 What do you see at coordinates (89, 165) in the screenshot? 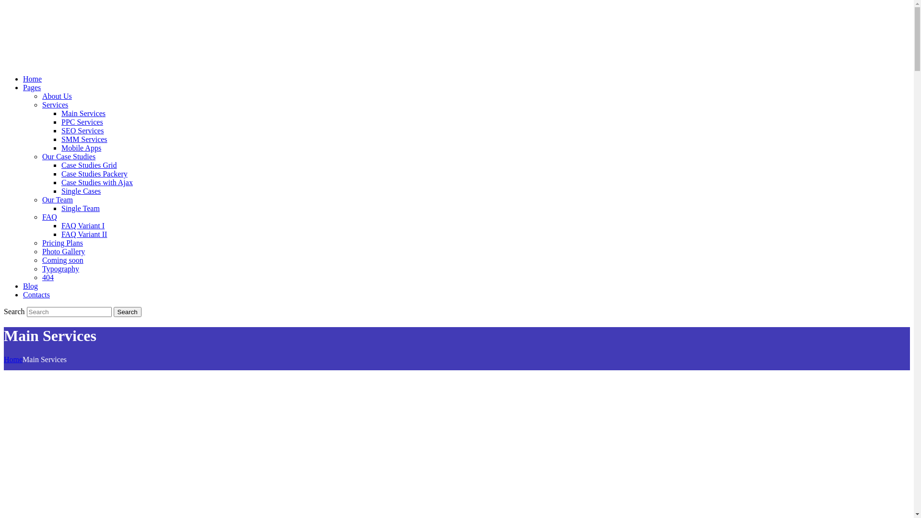
I see `Case Studies Grid` at bounding box center [89, 165].